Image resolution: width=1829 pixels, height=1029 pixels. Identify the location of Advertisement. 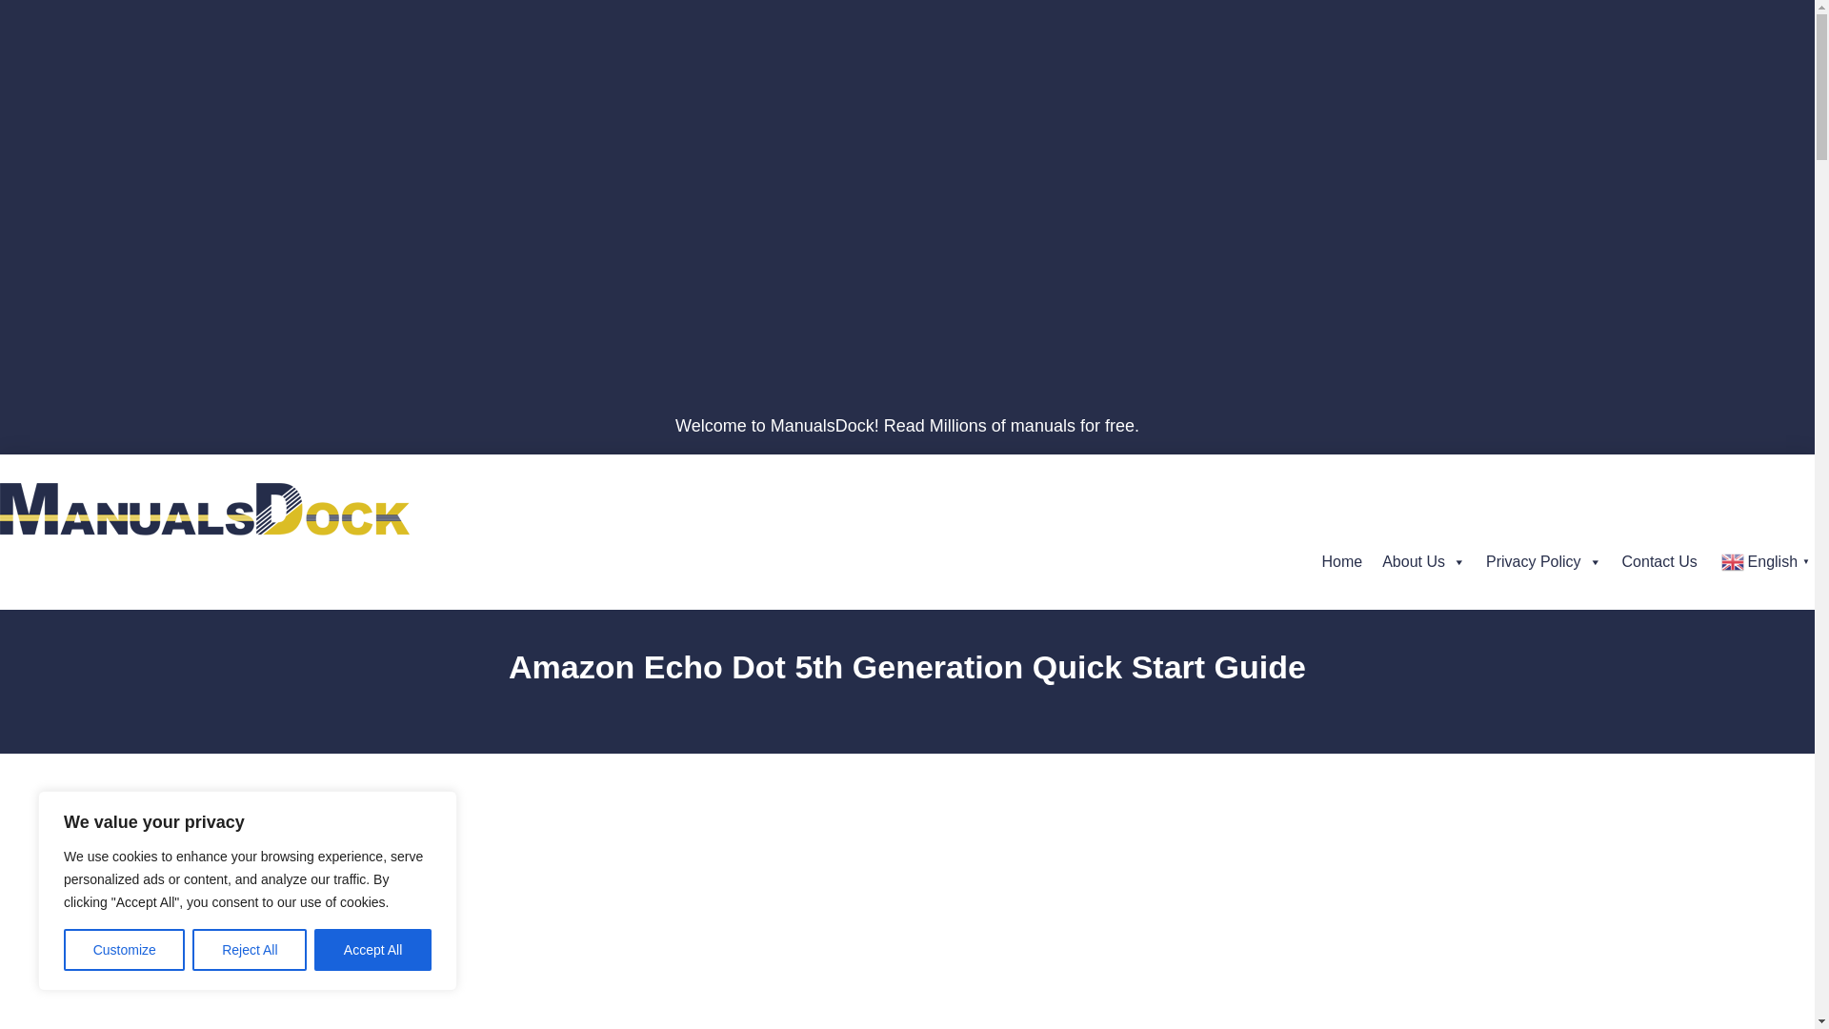
(590, 939).